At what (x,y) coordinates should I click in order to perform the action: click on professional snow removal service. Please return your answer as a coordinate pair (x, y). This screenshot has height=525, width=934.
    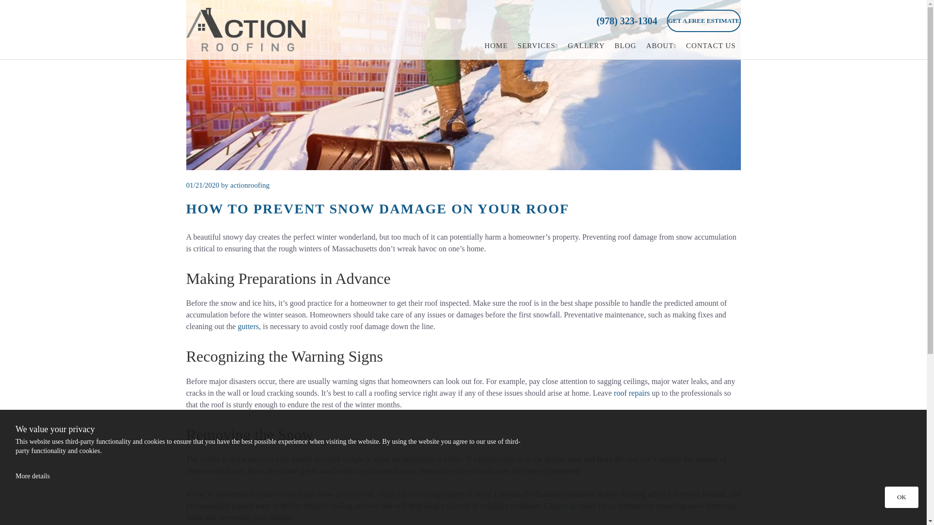
    Looking at the image, I should click on (414, 471).